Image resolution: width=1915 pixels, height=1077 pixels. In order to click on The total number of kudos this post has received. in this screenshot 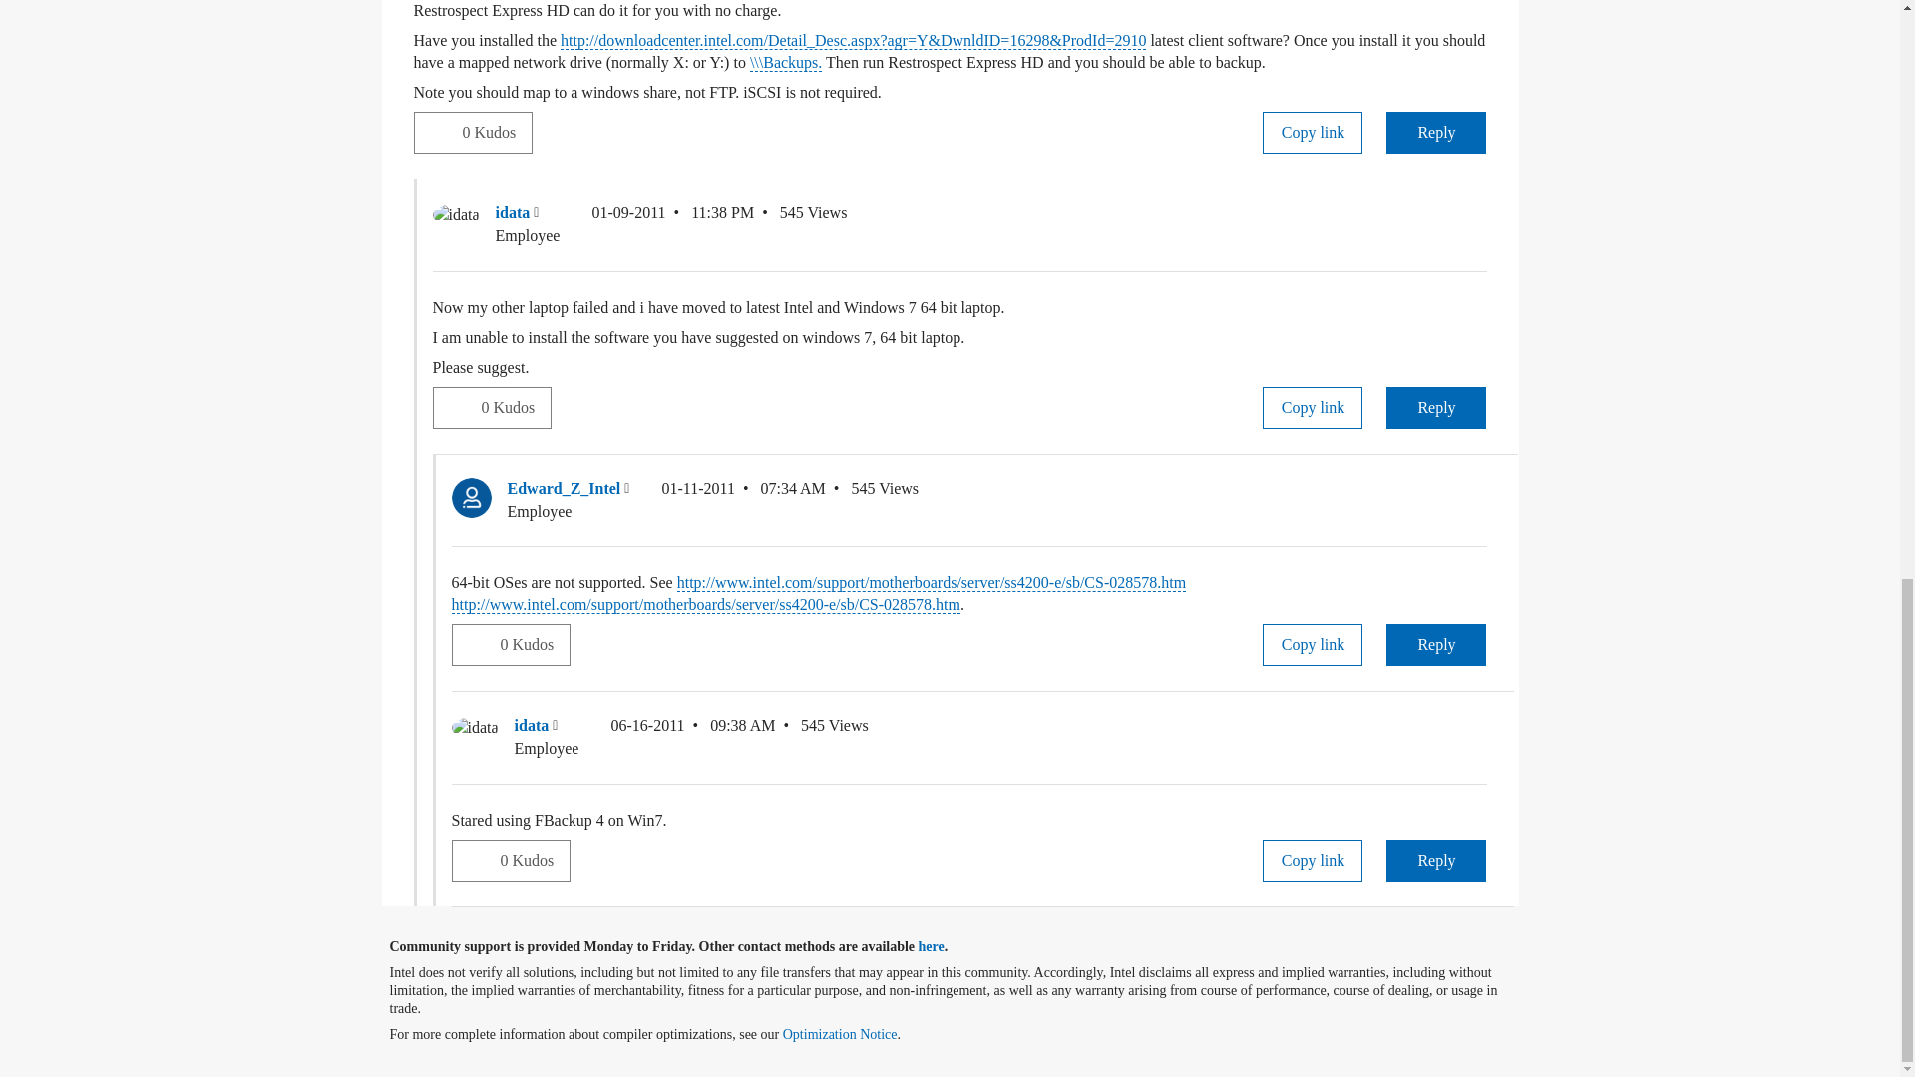, I will do `click(515, 407)`.